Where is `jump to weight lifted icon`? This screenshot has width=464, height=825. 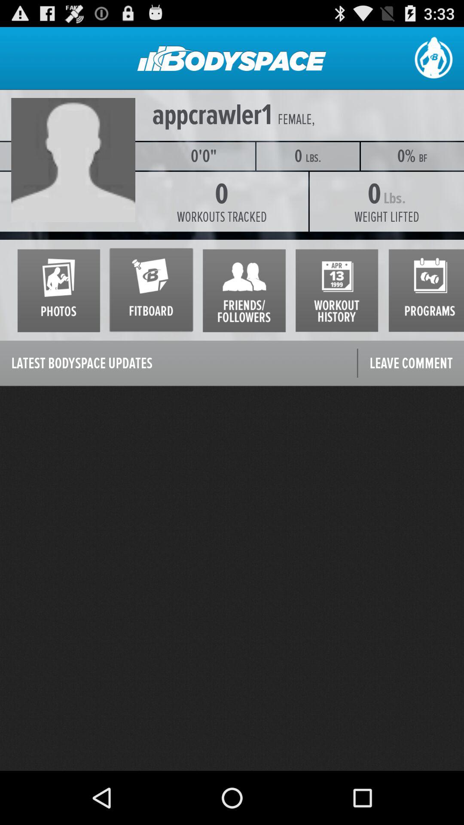
jump to weight lifted icon is located at coordinates (387, 217).